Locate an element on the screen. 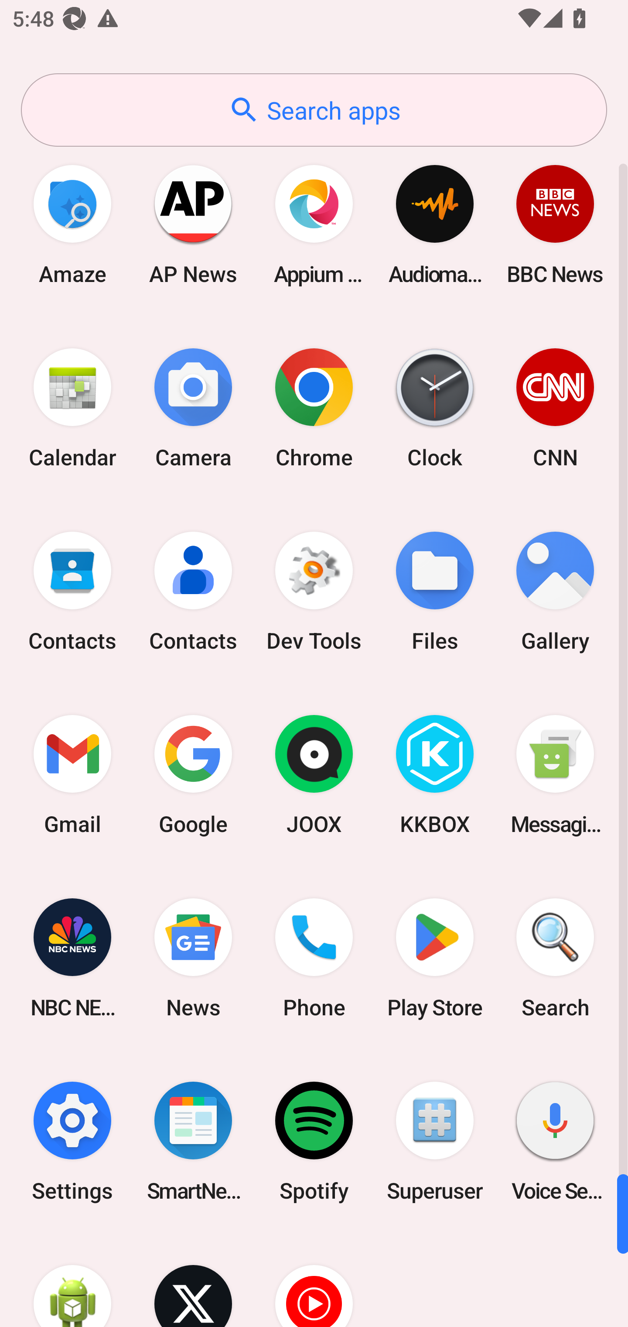 This screenshot has height=1327, width=628. YT Music is located at coordinates (314, 1280).